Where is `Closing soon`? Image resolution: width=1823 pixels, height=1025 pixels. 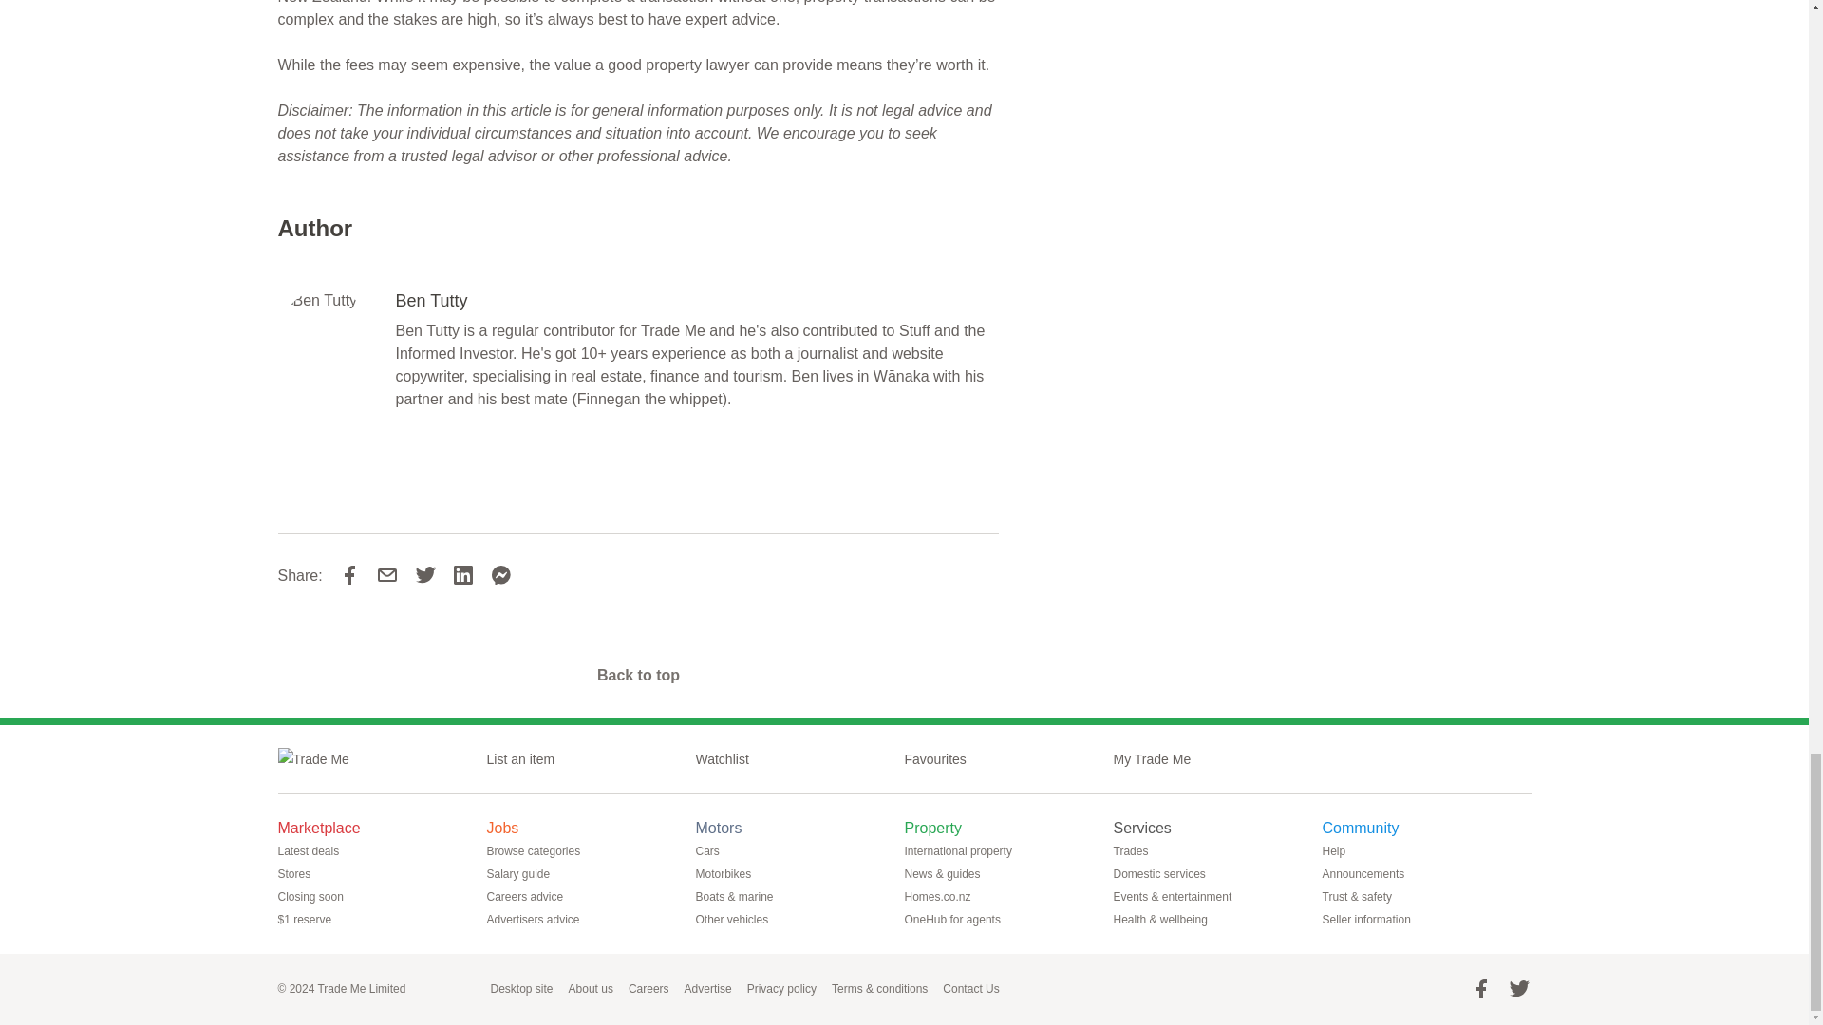
Closing soon is located at coordinates (317, 896).